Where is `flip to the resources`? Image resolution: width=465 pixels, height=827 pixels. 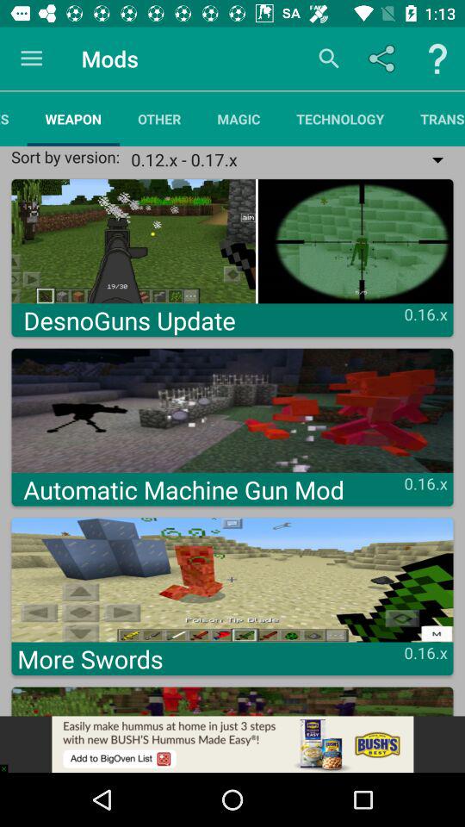
flip to the resources is located at coordinates (14, 119).